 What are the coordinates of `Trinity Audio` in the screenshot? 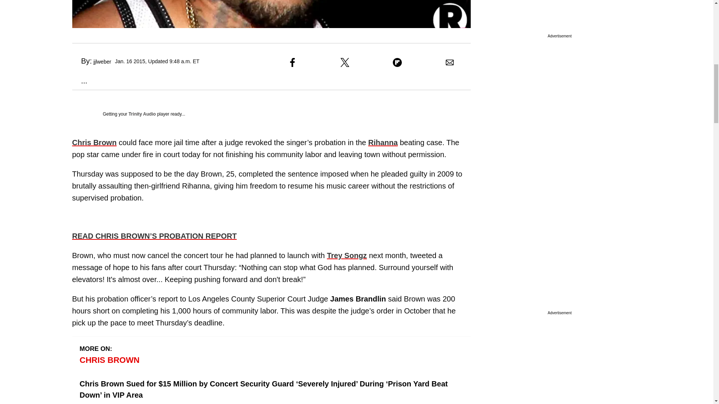 It's located at (142, 114).